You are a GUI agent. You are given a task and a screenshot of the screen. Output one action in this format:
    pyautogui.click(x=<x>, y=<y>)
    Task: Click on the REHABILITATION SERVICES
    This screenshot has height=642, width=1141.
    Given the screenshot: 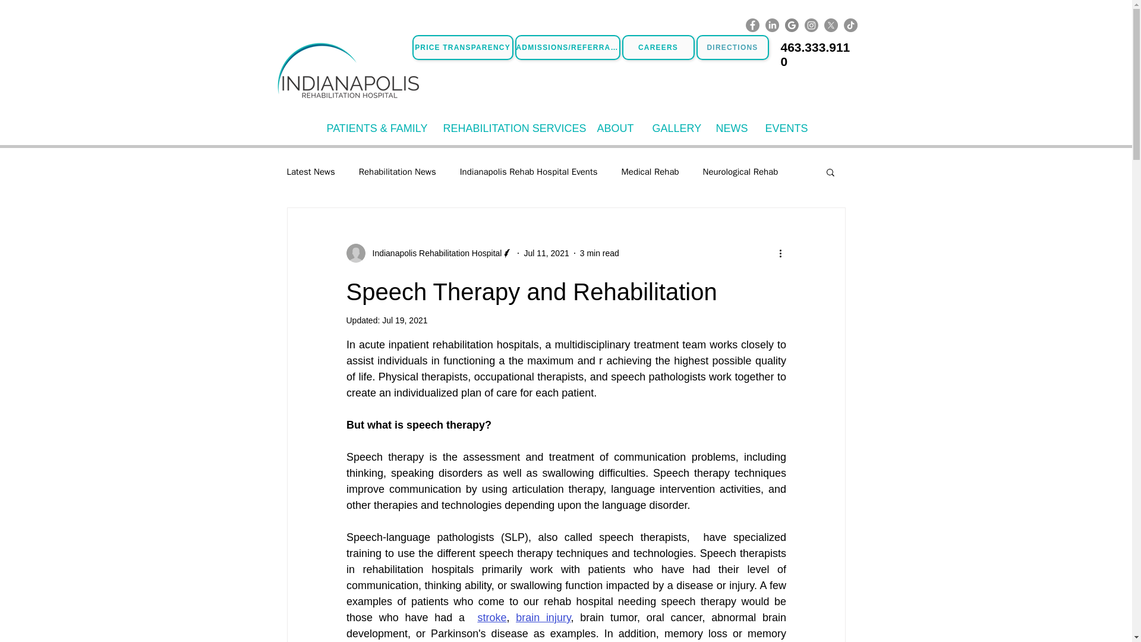 What is the action you would take?
    pyautogui.click(x=510, y=132)
    